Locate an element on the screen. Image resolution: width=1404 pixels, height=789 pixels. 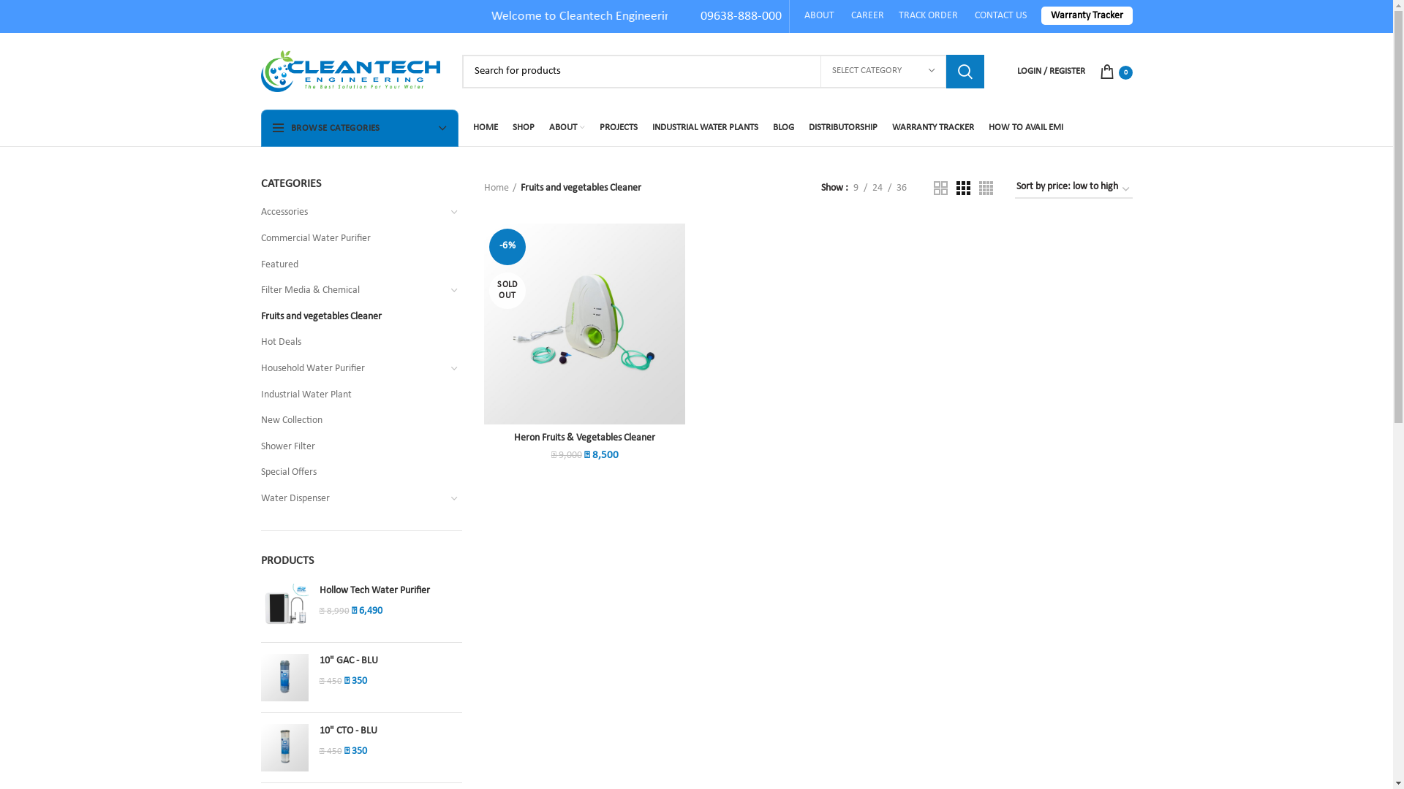
INDUSTRIAL WATER PLANTS is located at coordinates (705, 128).